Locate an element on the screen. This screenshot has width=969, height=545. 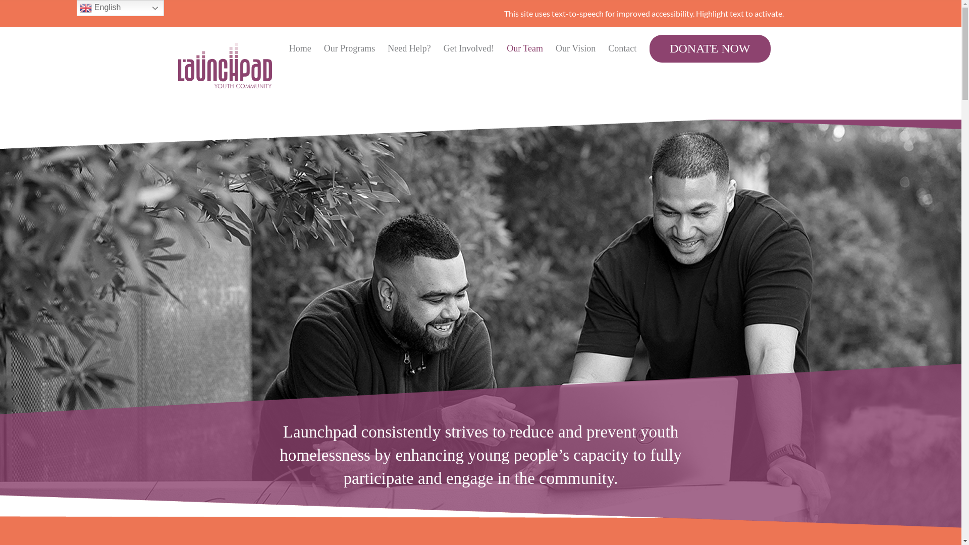
Need Help? is located at coordinates (409, 48).